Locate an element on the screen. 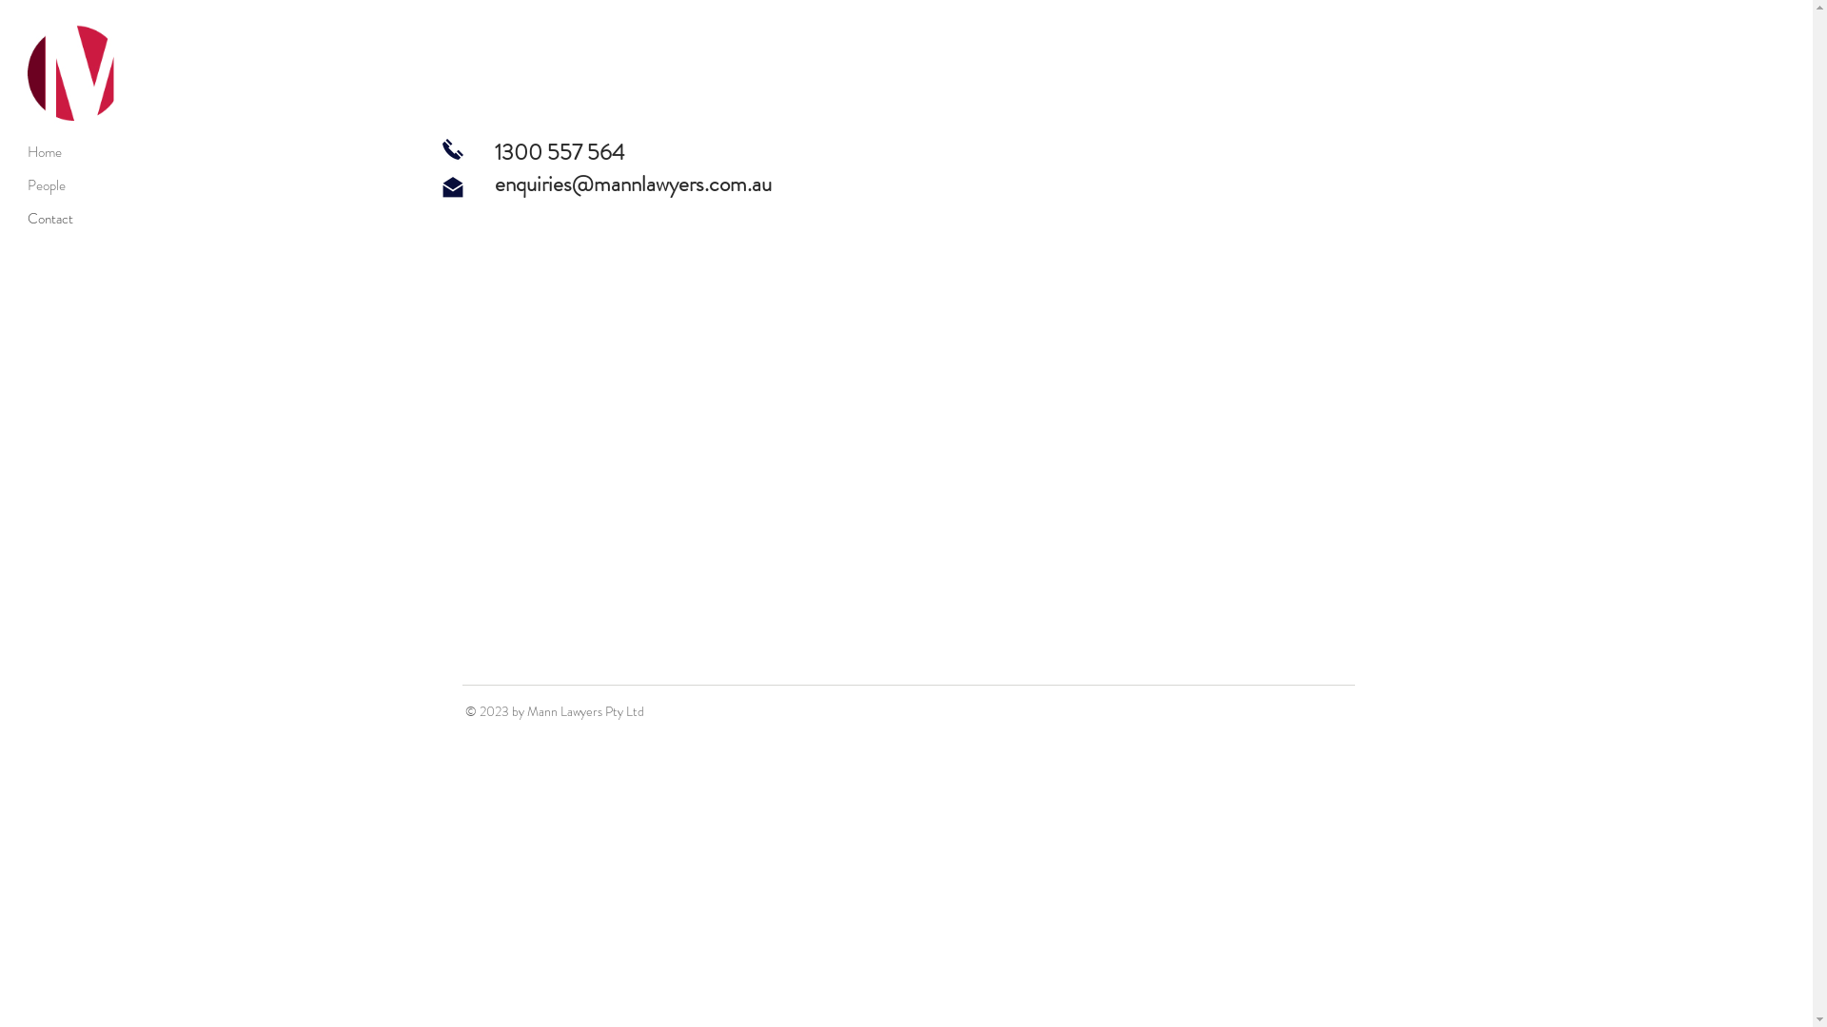 This screenshot has height=1027, width=1827. enquiries@mannlawyers.com.au is located at coordinates (634, 184).